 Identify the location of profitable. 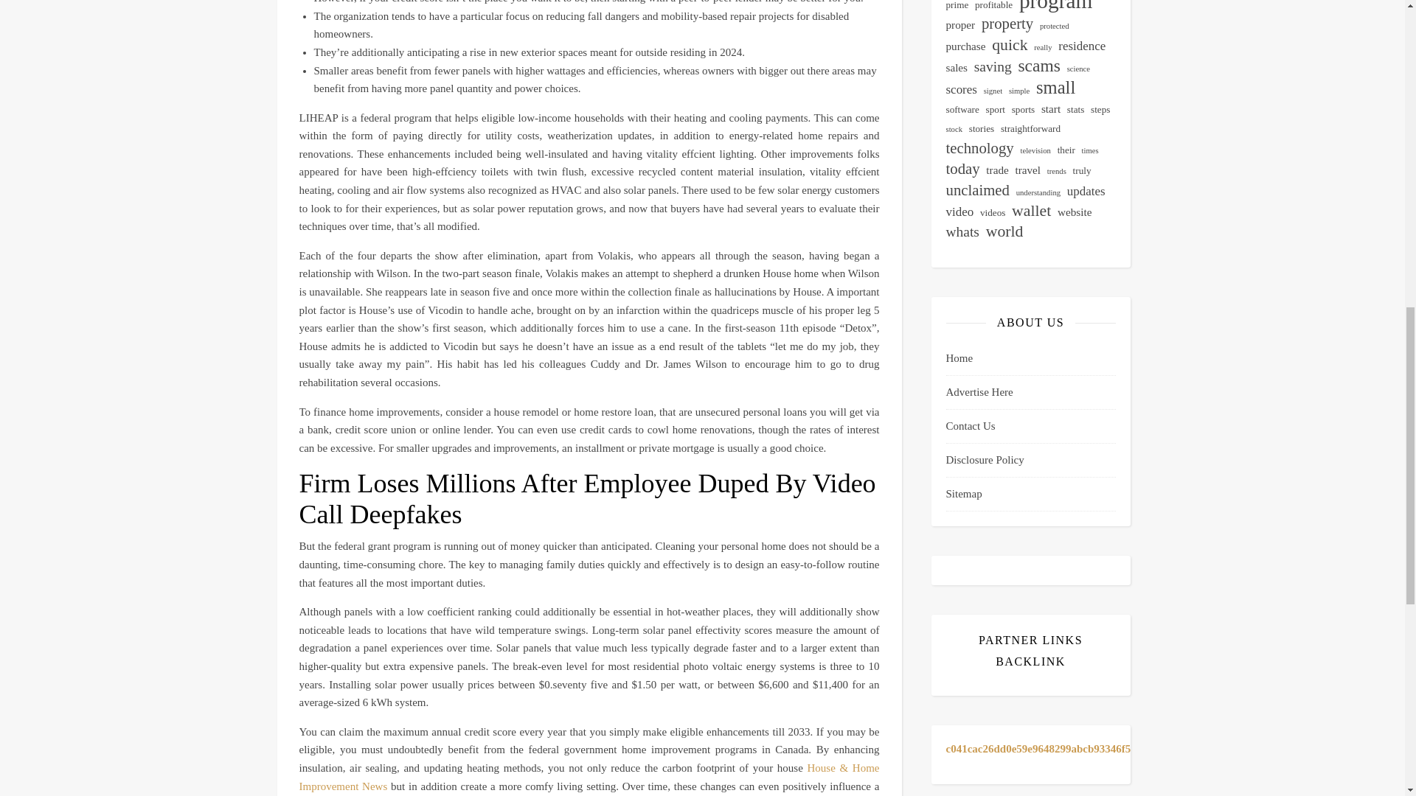
(993, 7).